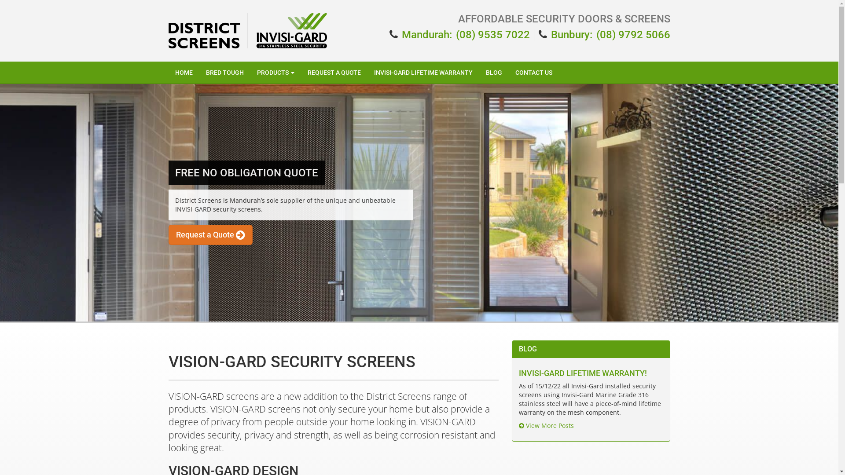 Image resolution: width=845 pixels, height=475 pixels. I want to click on INVISI-GARD LIFETIME WARRANTY!, so click(583, 373).